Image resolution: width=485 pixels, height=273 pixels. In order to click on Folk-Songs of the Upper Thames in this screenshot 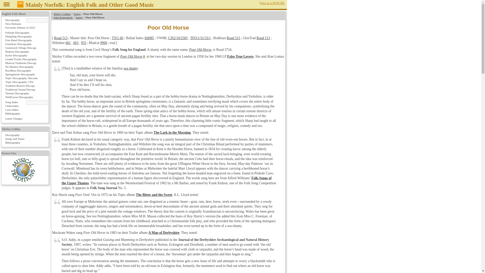, I will do `click(166, 180)`.